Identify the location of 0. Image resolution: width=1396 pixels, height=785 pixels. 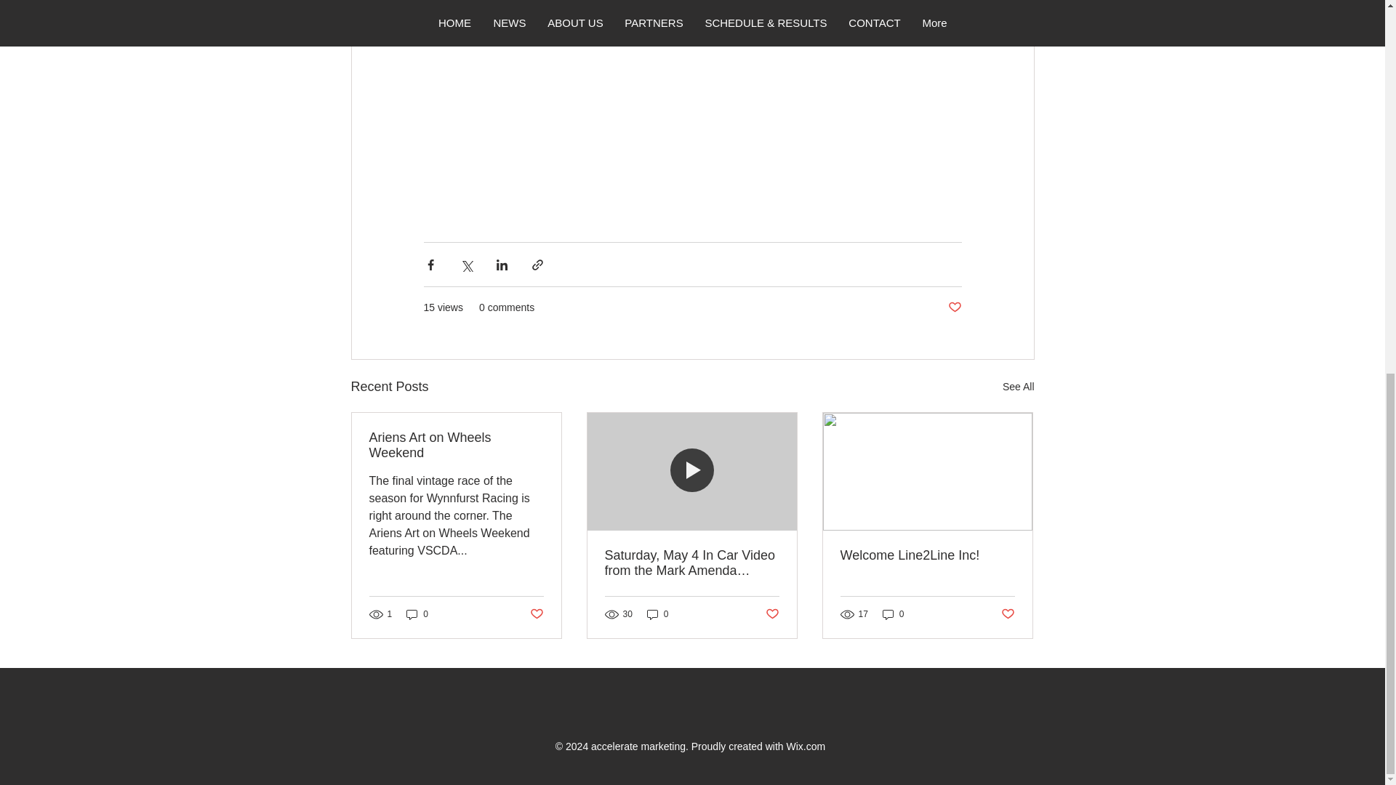
(417, 614).